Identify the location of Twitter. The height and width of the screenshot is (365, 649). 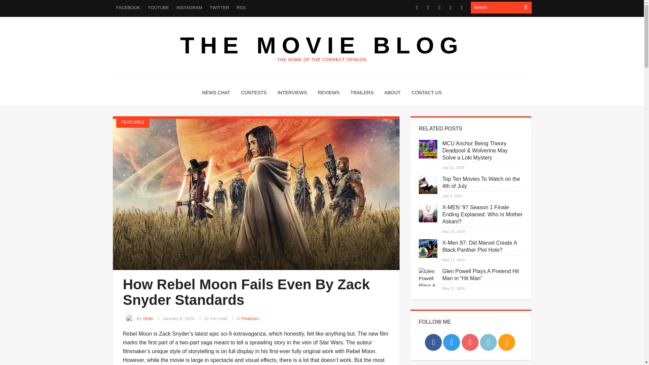
(428, 7).